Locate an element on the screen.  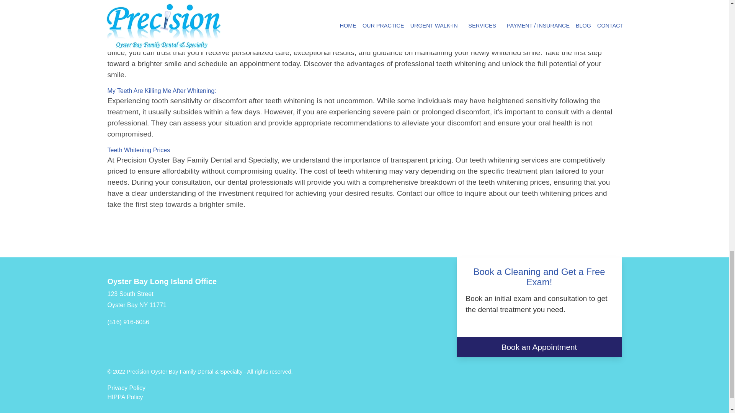
Privacy Policy is located at coordinates (126, 388).